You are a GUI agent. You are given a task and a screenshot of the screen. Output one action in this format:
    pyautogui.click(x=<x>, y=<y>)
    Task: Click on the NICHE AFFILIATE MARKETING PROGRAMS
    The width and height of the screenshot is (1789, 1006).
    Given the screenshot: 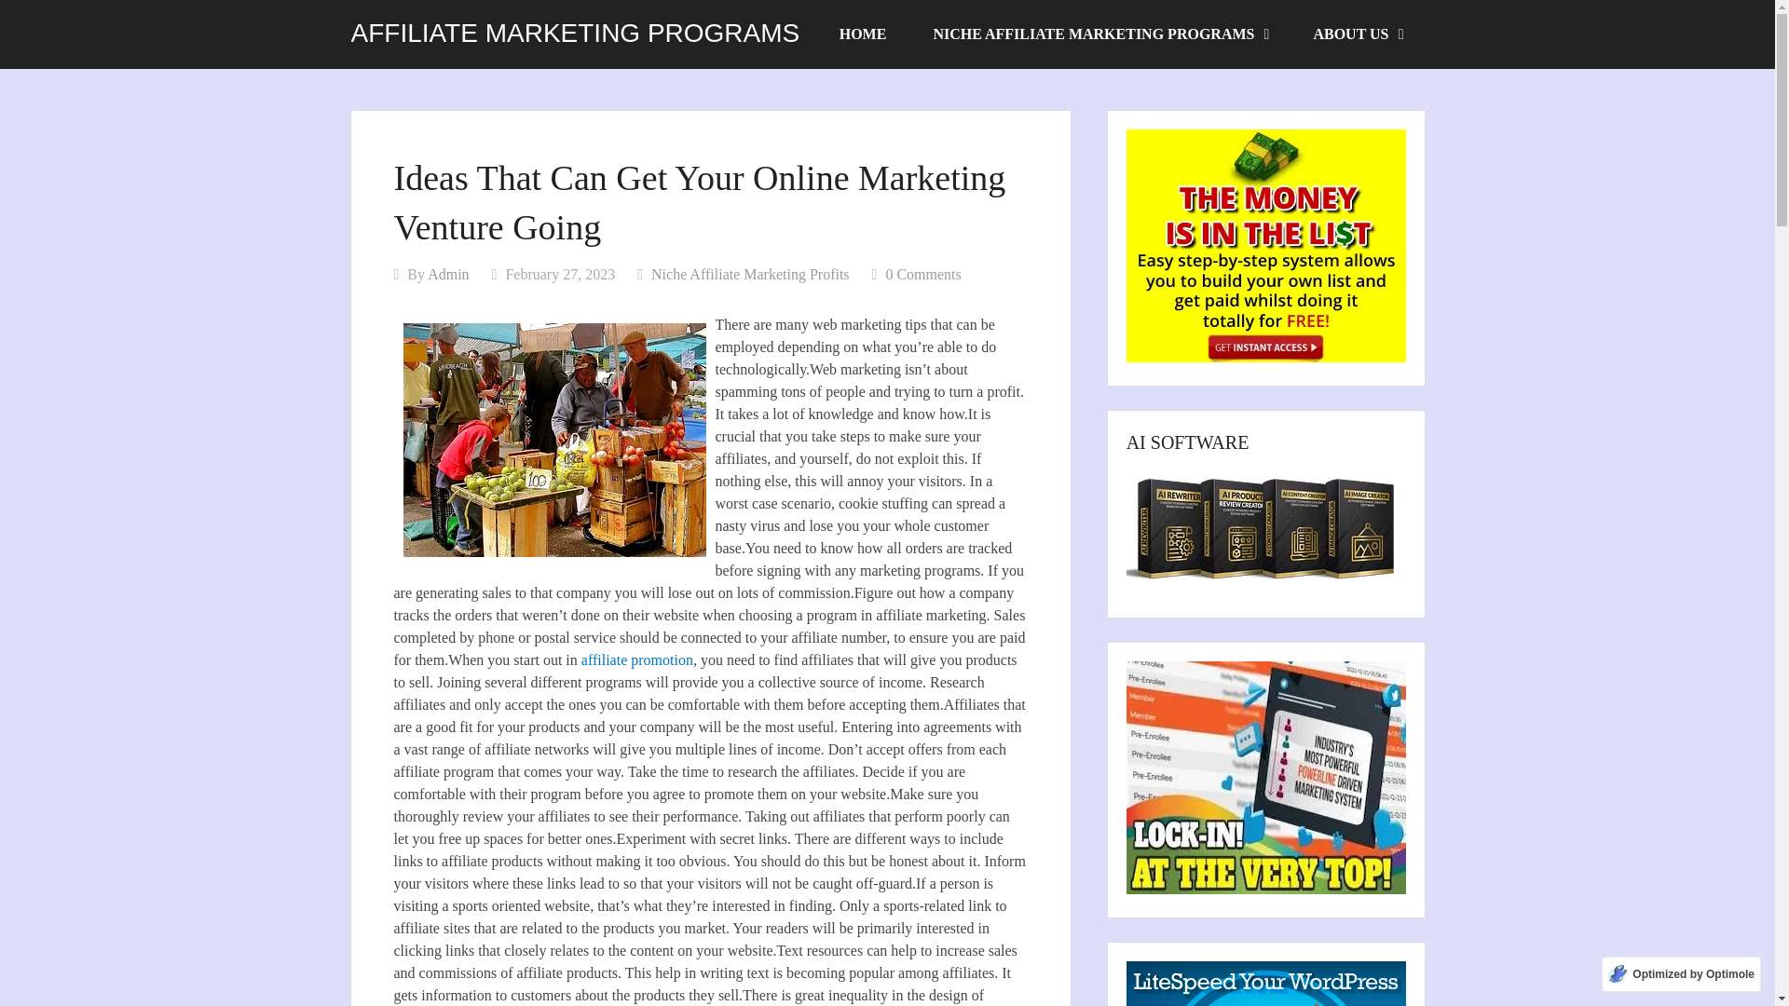 What is the action you would take?
    pyautogui.click(x=1099, y=34)
    